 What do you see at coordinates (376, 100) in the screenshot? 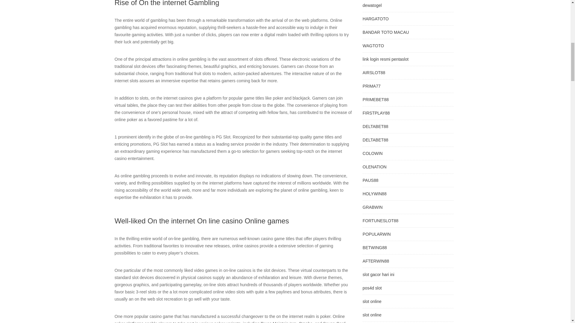
I see `PRIMEBET88` at bounding box center [376, 100].